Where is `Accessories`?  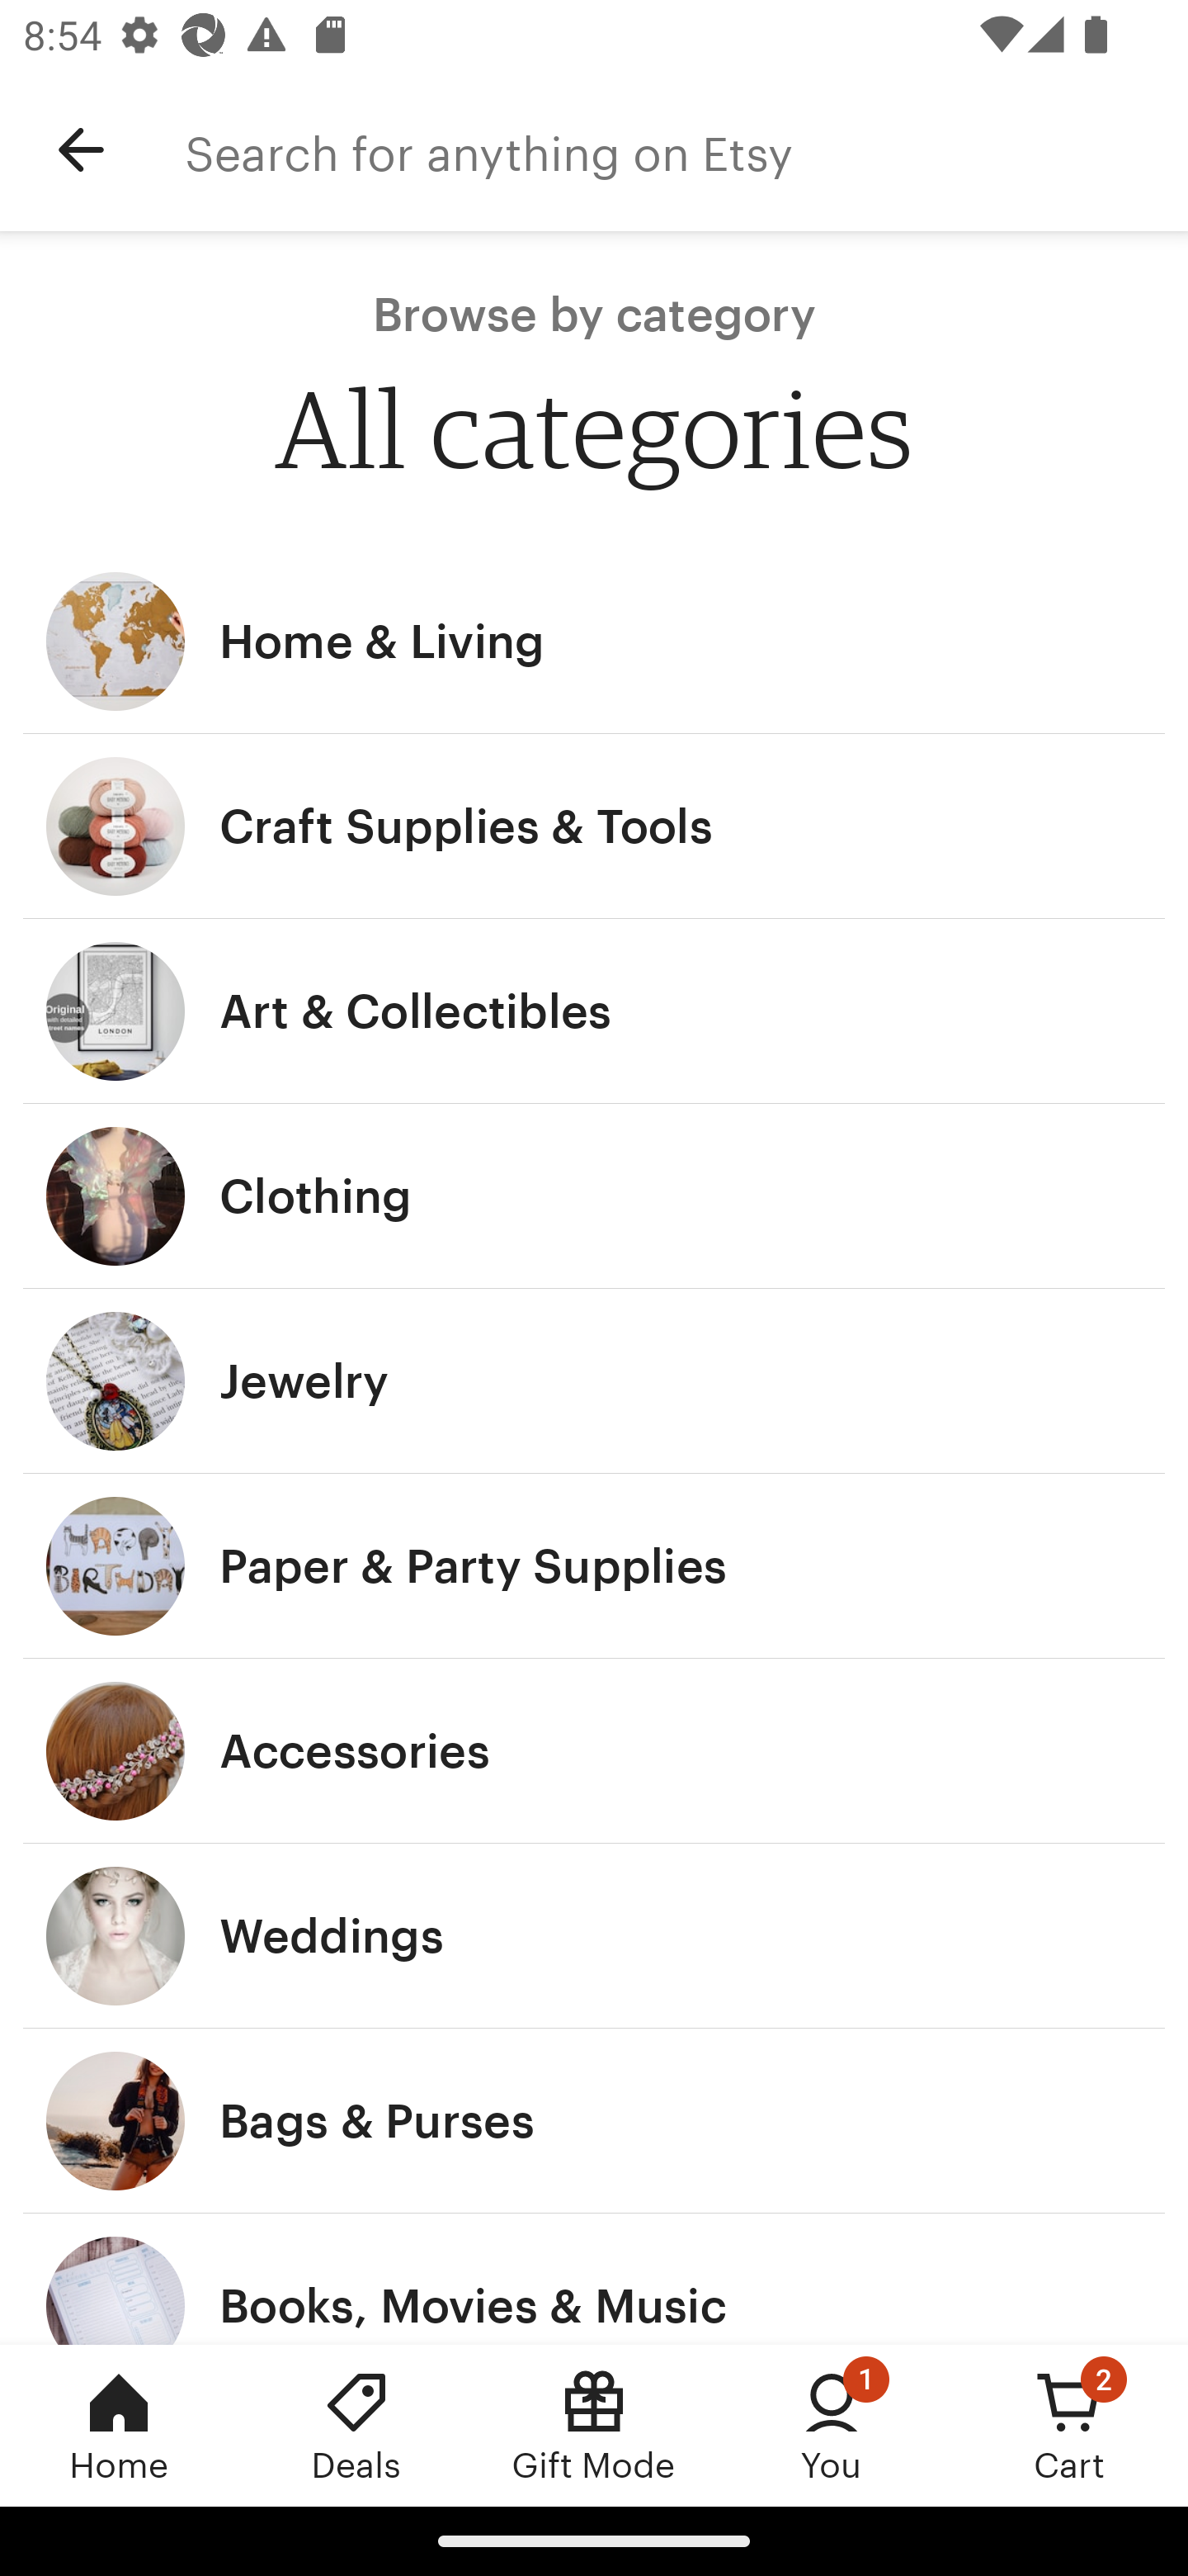 Accessories is located at coordinates (594, 1751).